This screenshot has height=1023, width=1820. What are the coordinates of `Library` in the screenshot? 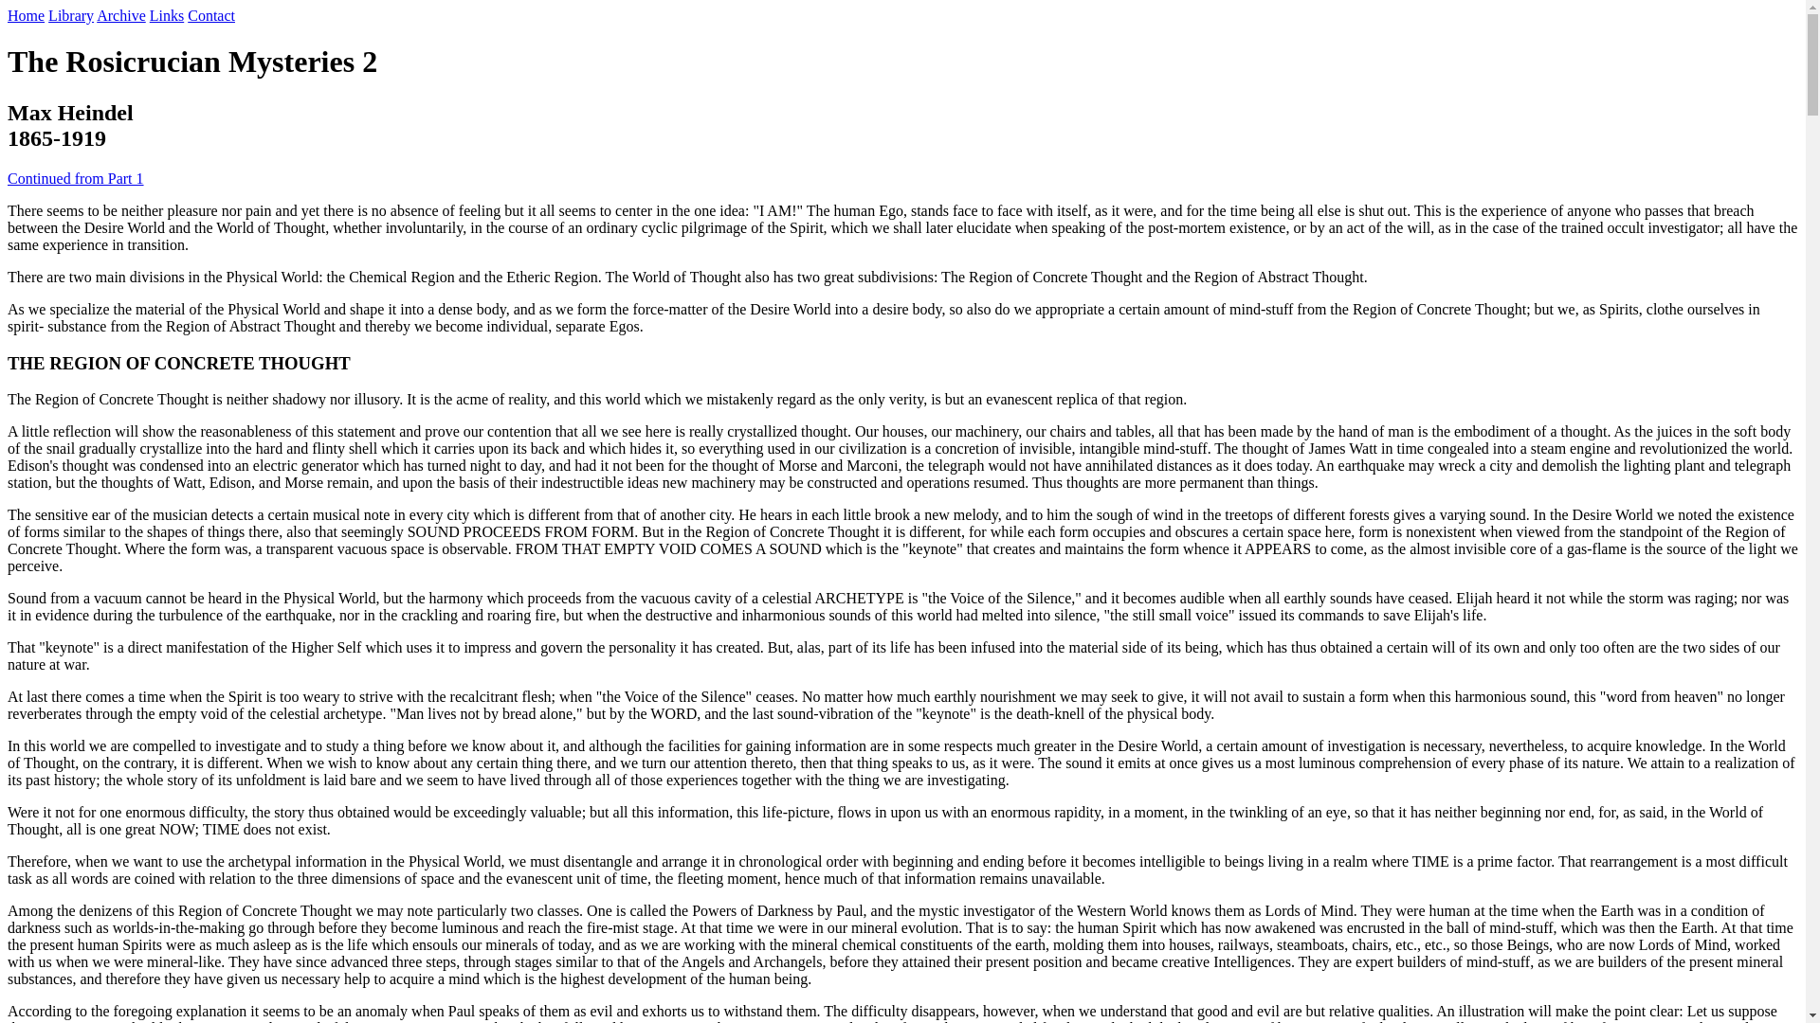 It's located at (71, 15).